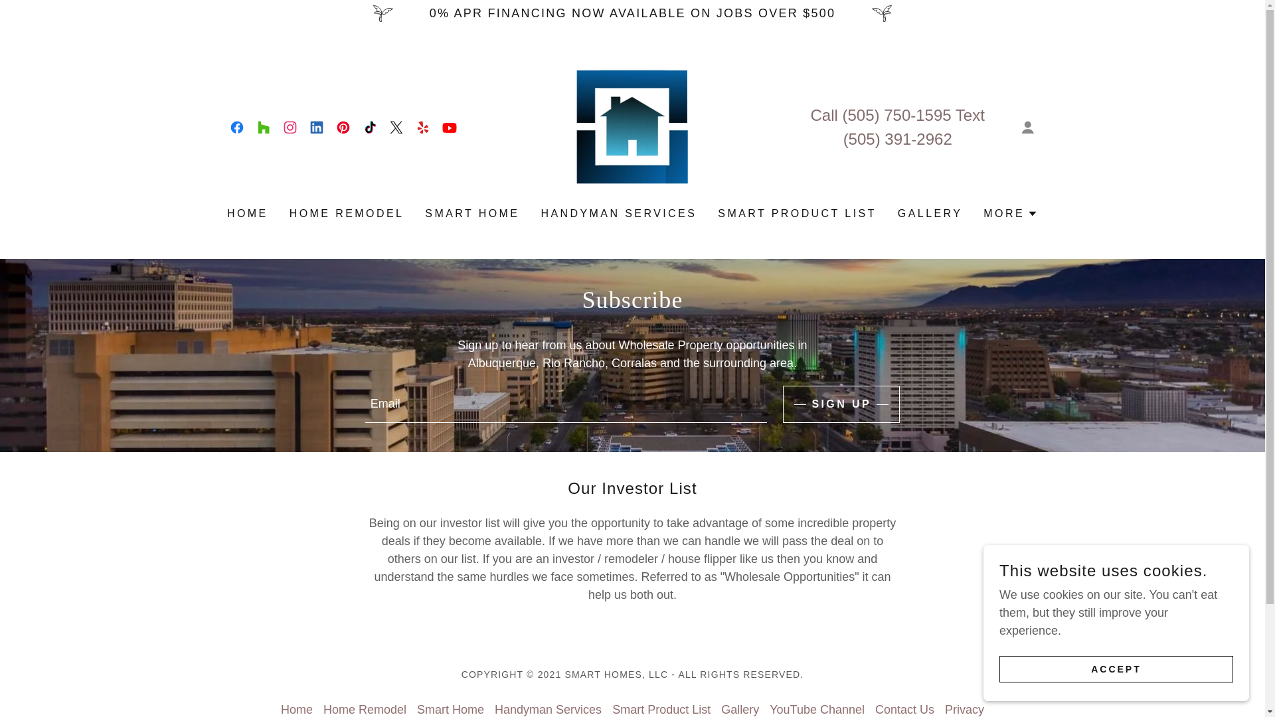 This screenshot has height=717, width=1275. I want to click on Smart Homes, LLC, so click(632, 126).